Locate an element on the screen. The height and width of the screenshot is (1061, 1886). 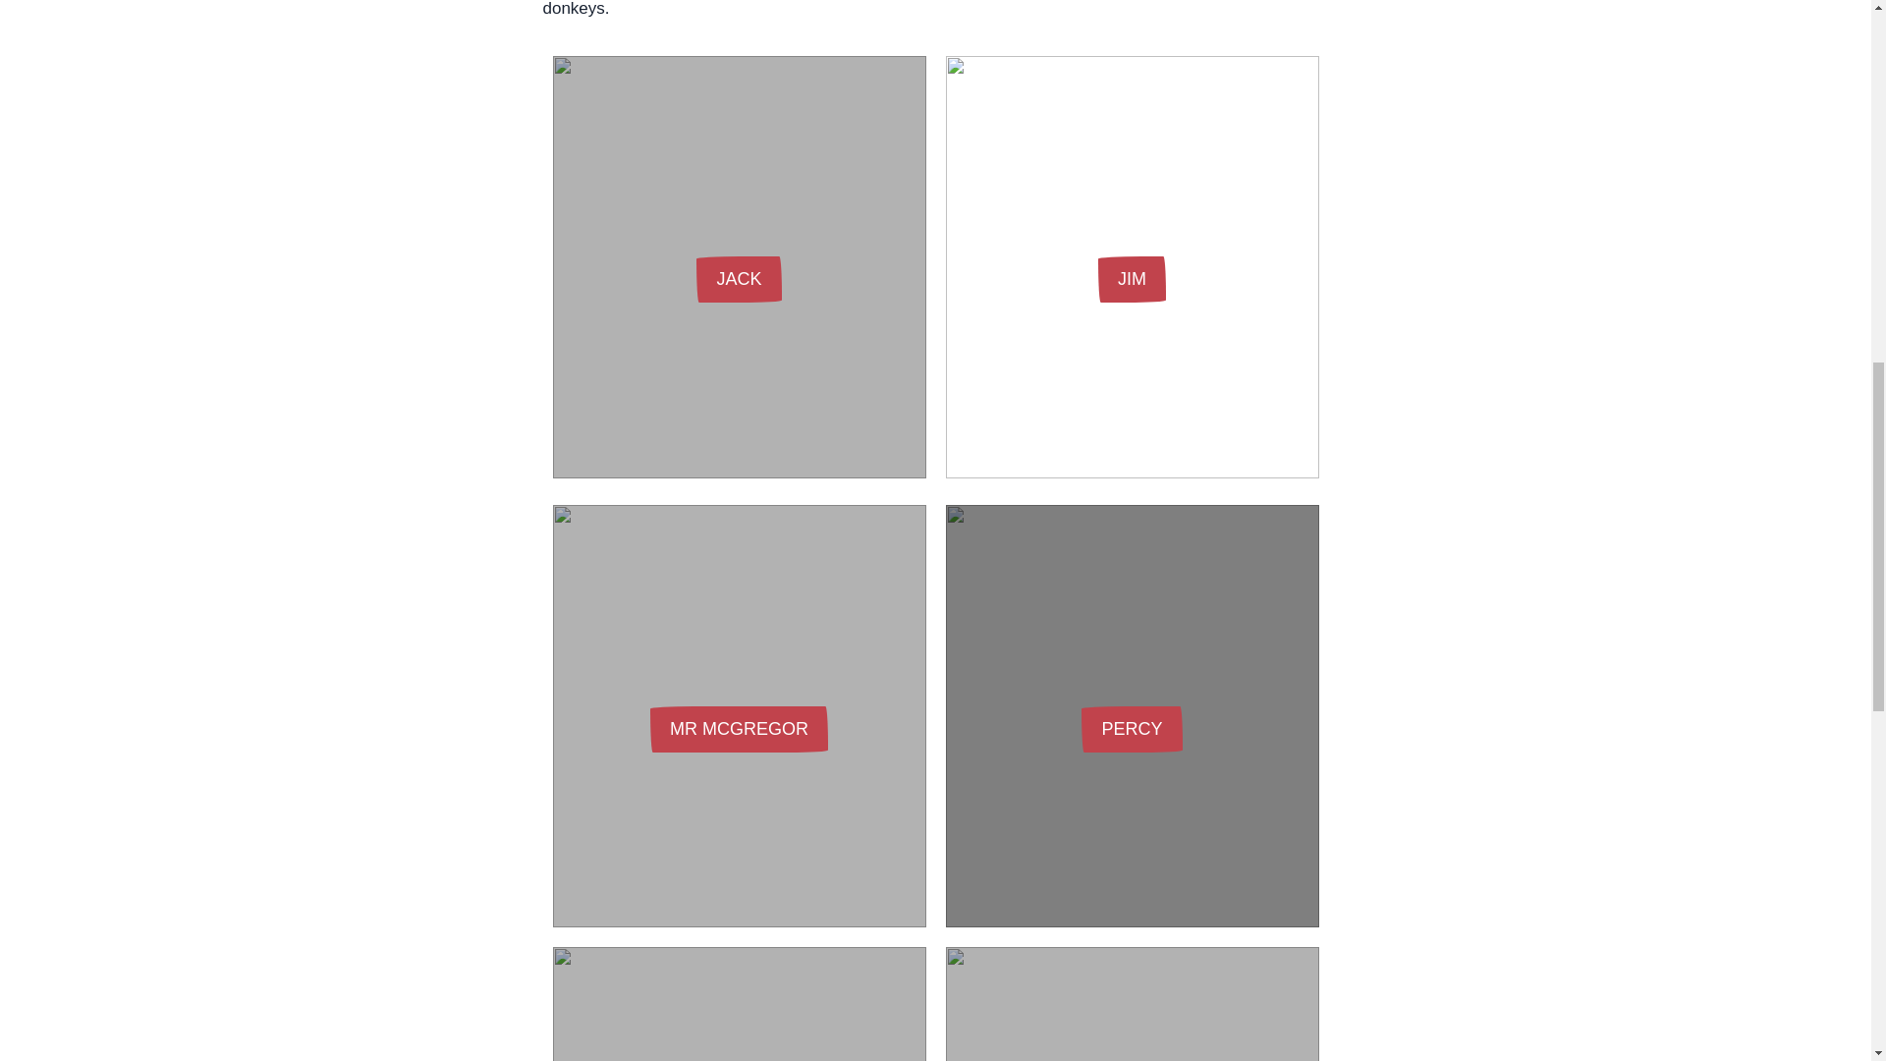
MR MCGREGOR is located at coordinates (739, 729).